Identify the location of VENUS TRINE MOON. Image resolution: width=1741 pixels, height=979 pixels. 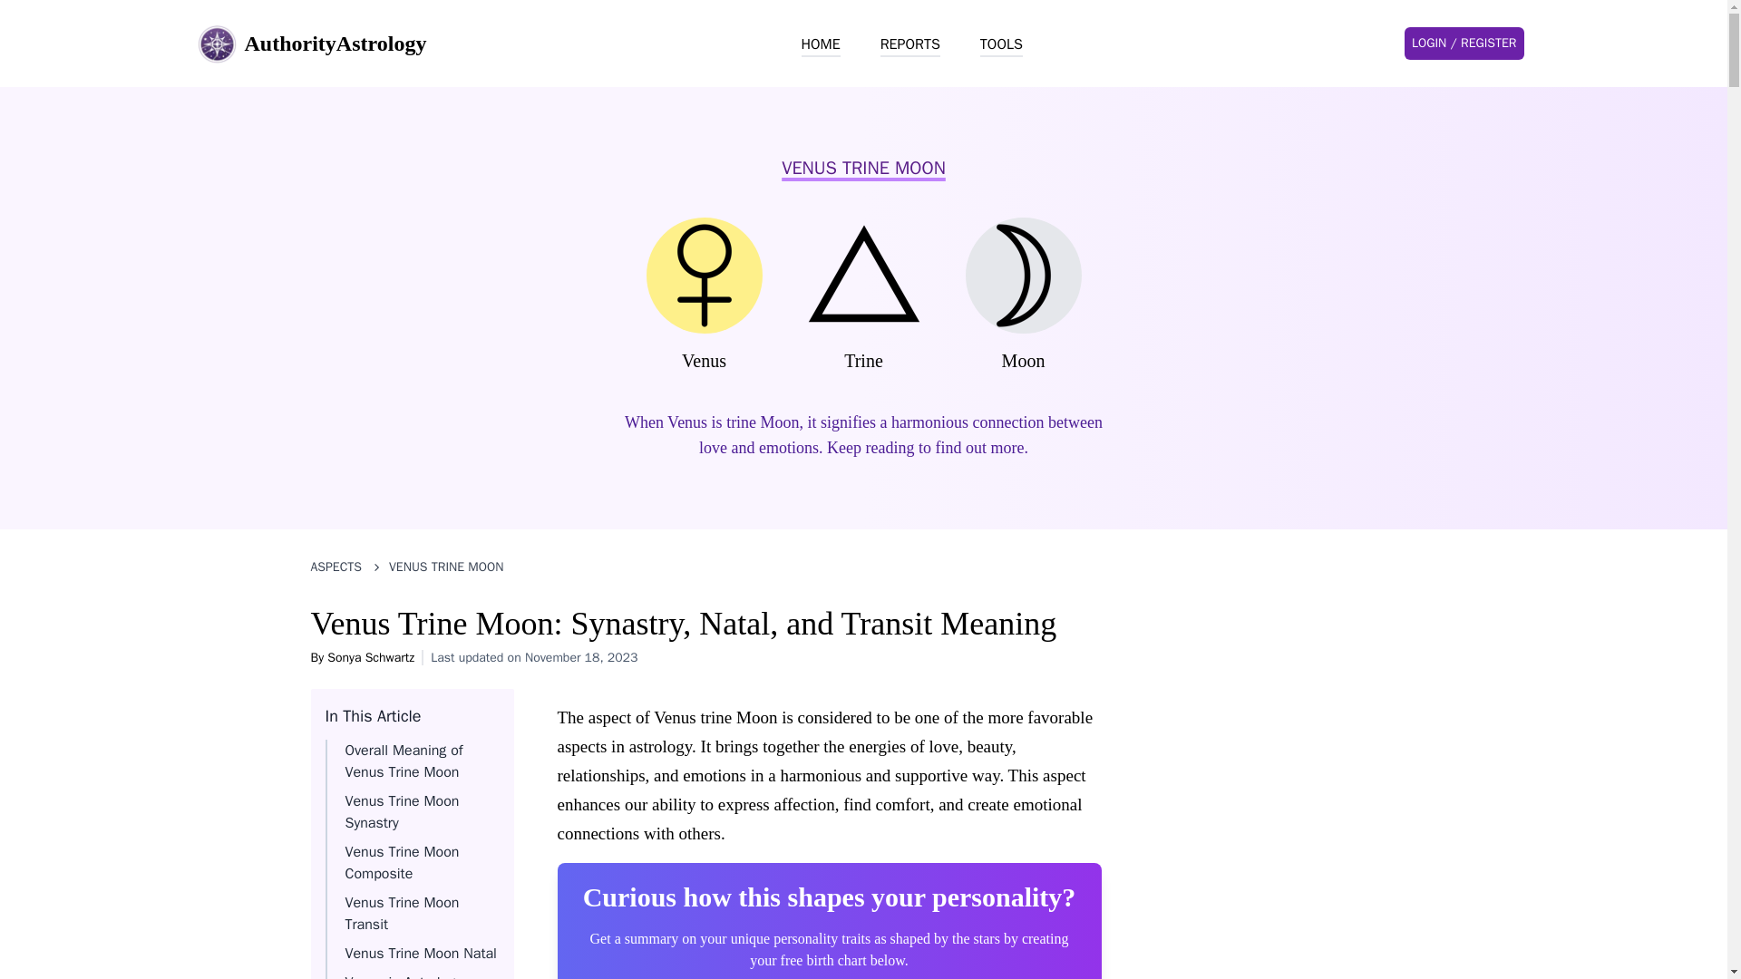
(445, 567).